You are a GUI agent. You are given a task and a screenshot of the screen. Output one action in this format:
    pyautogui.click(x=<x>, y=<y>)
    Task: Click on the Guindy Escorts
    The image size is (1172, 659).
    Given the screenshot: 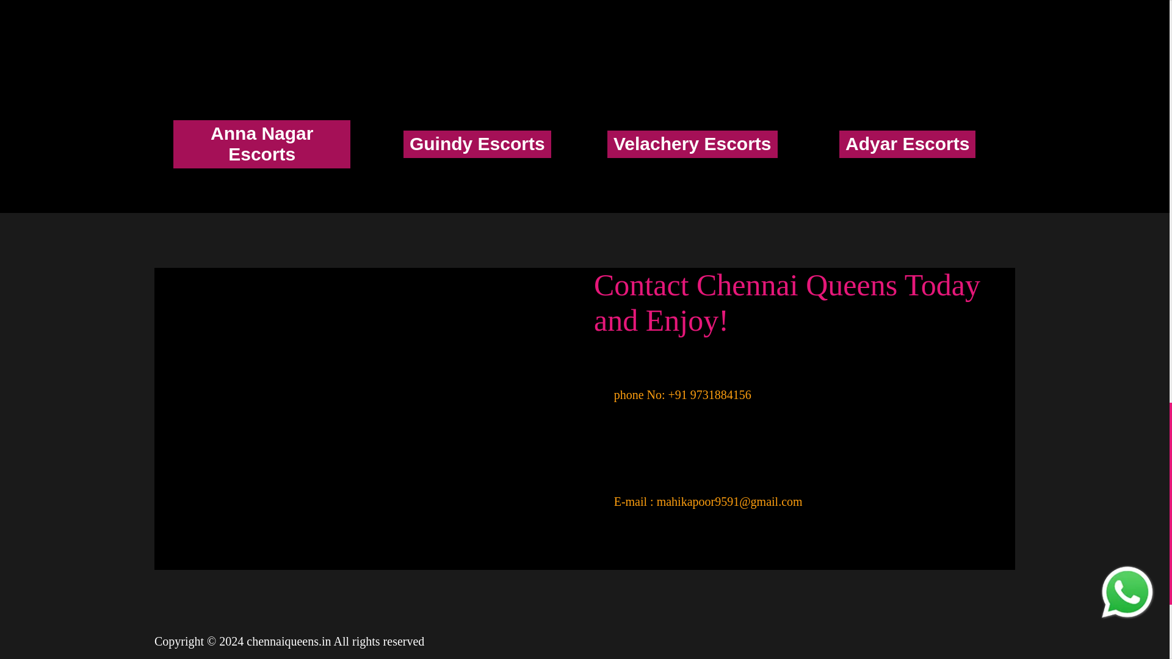 What is the action you would take?
    pyautogui.click(x=477, y=144)
    